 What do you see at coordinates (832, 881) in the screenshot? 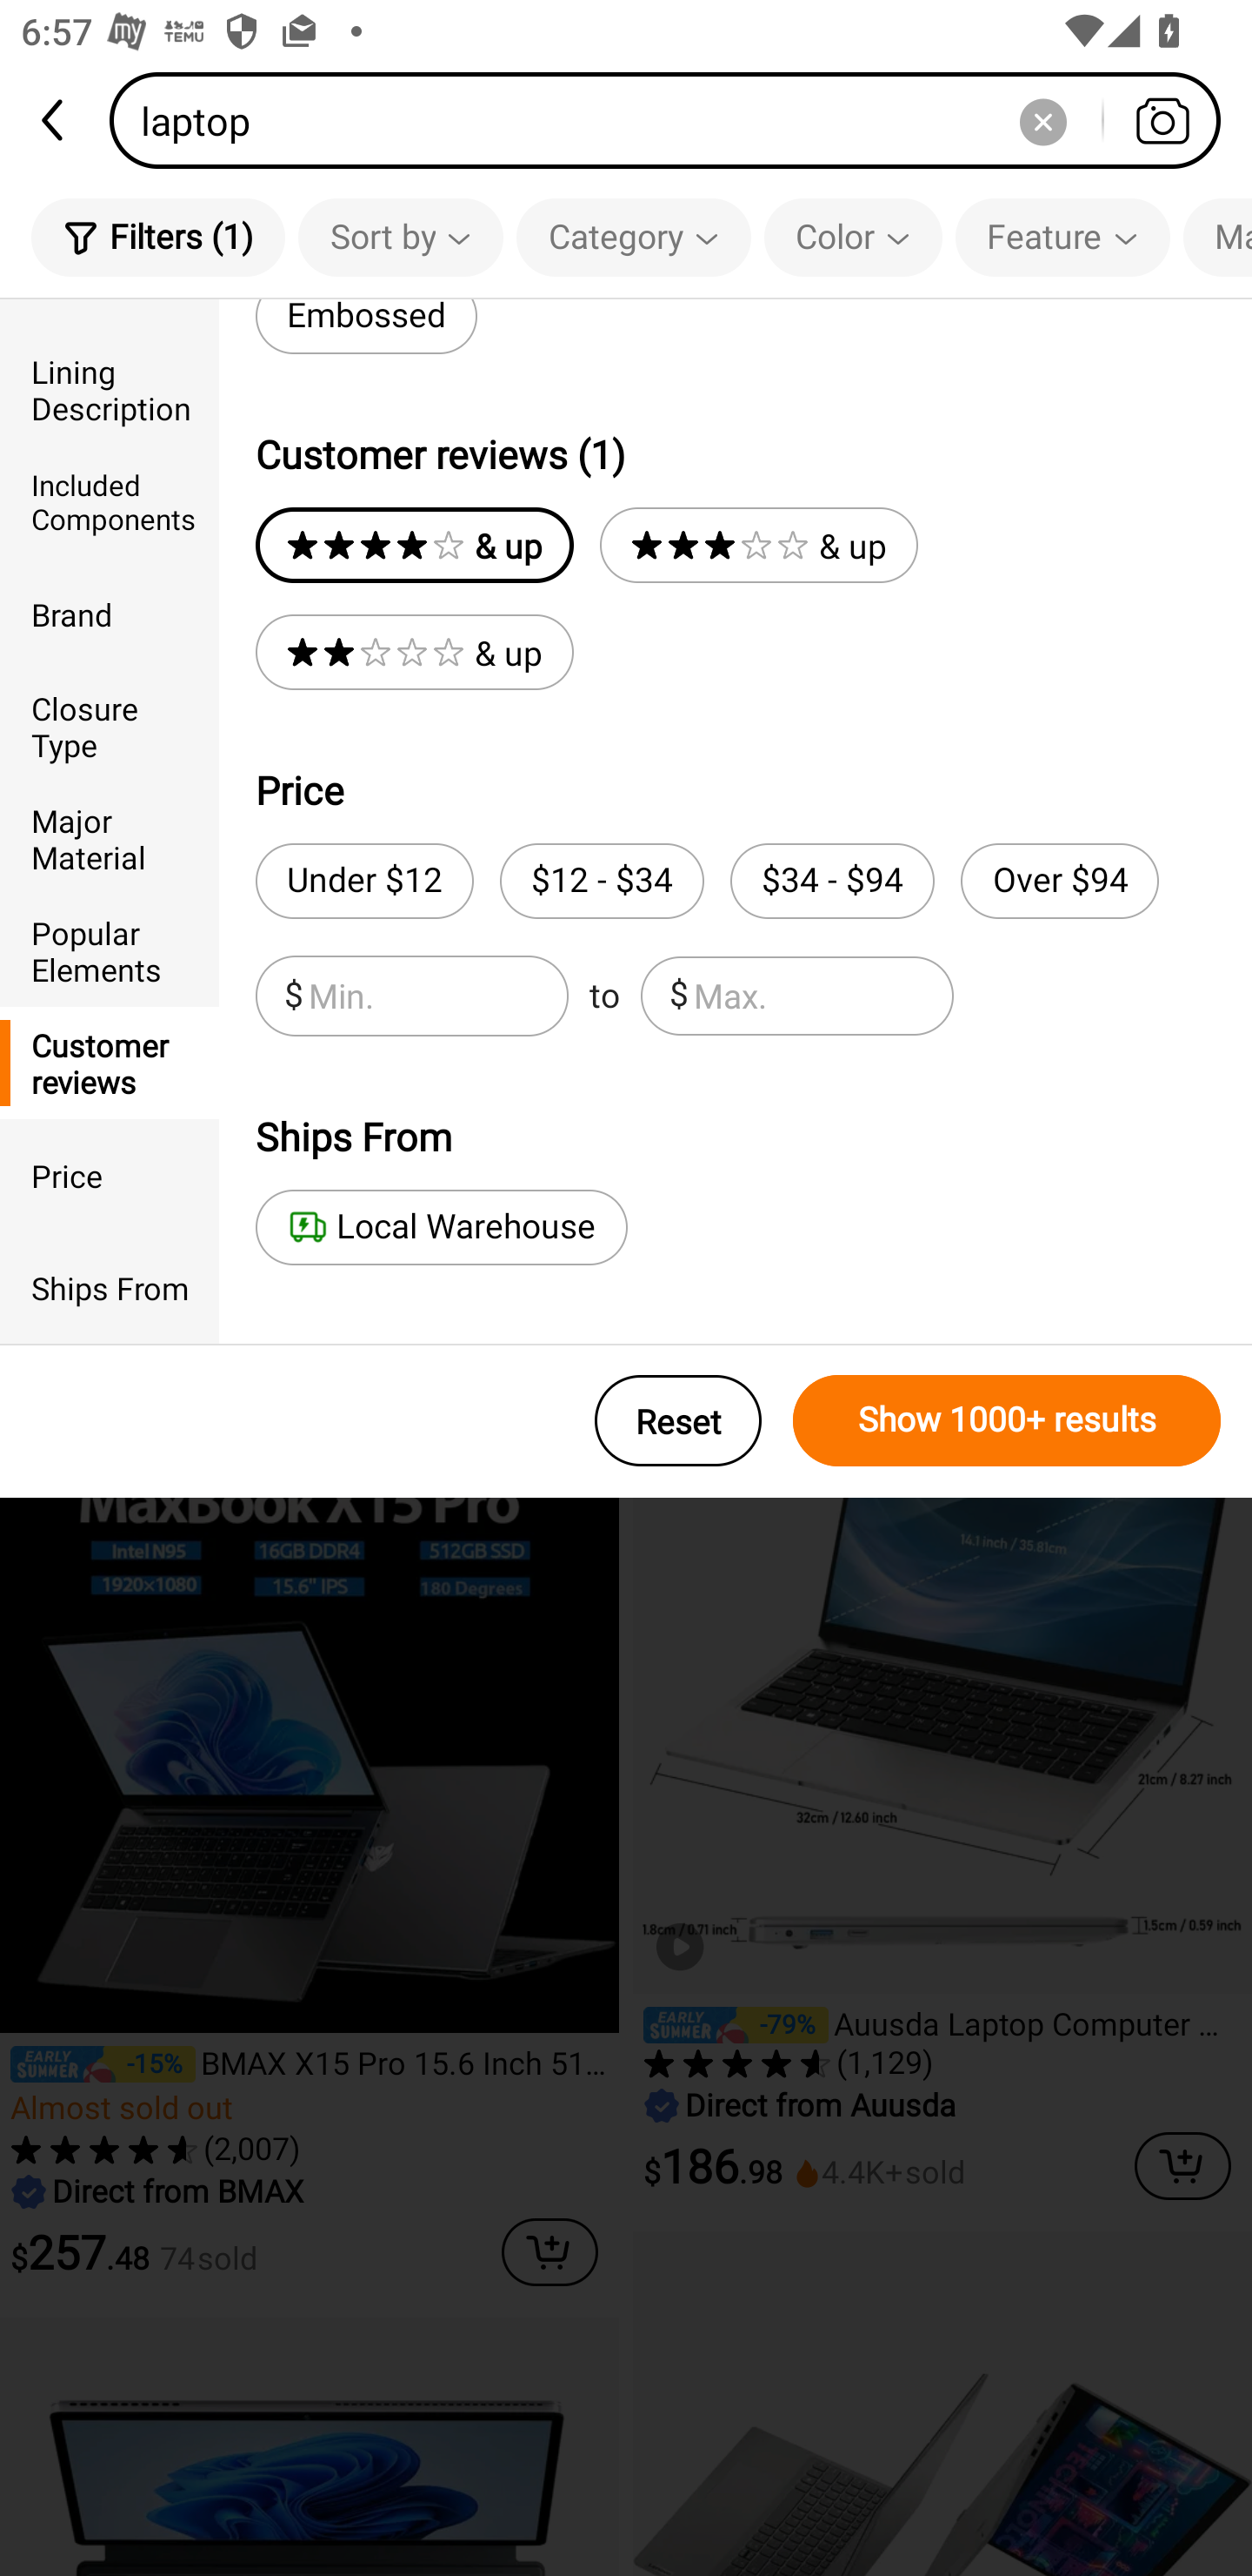
I see `$34 - $94` at bounding box center [832, 881].